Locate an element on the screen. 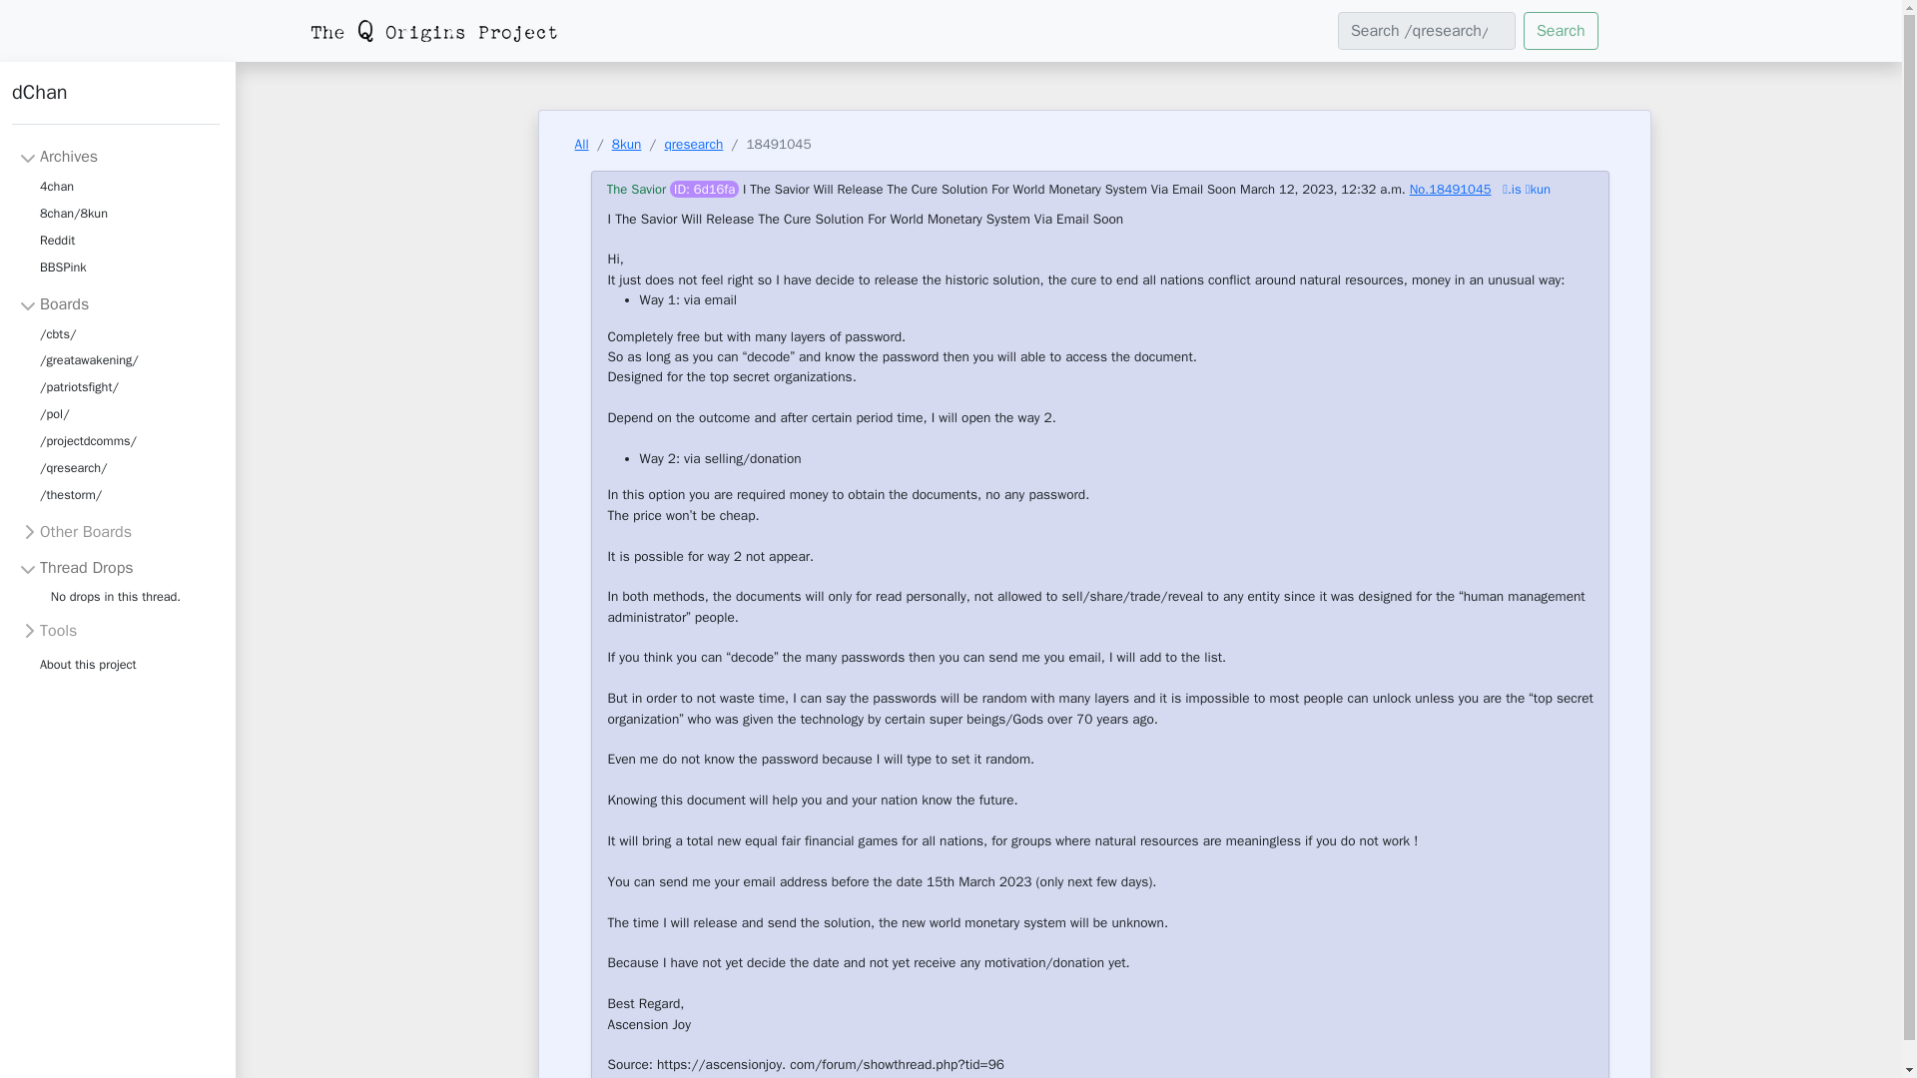 This screenshot has height=1078, width=1917. Search is located at coordinates (1562, 30).